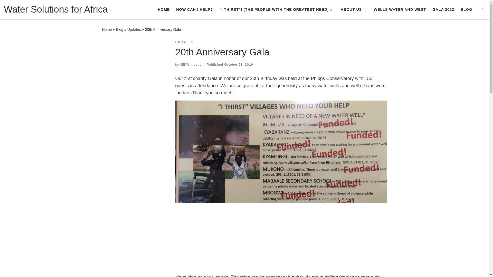 The height and width of the screenshot is (277, 493). I want to click on HOME, so click(164, 9).